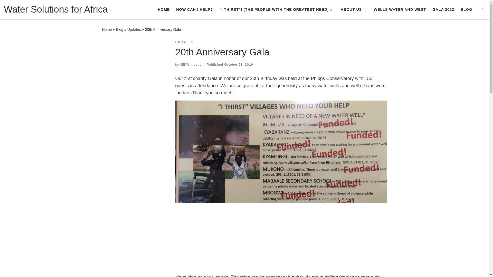 The height and width of the screenshot is (277, 493). I want to click on HOME, so click(164, 9).